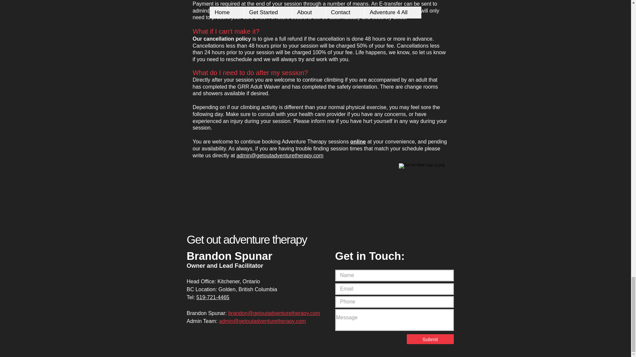  Describe the element at coordinates (358, 141) in the screenshot. I see `online` at that location.